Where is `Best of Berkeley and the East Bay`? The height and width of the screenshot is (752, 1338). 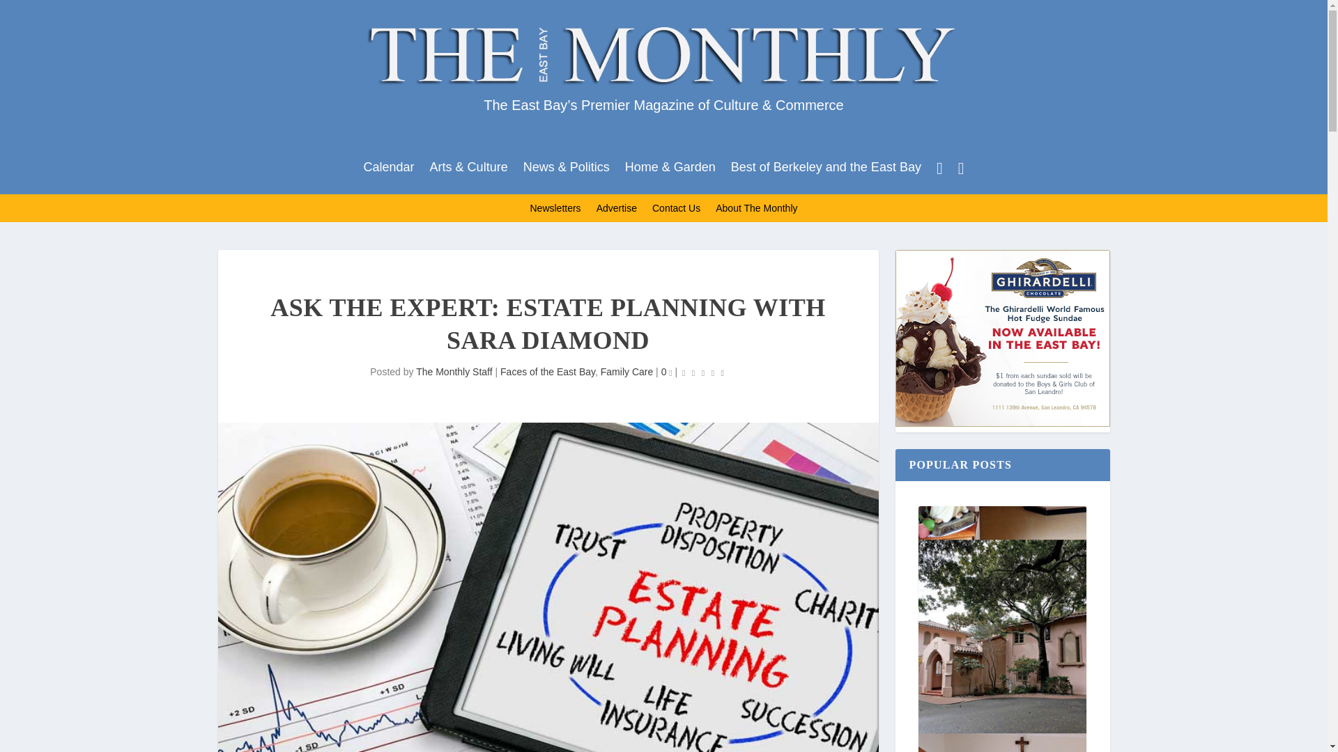
Best of Berkeley and the East Bay is located at coordinates (826, 171).